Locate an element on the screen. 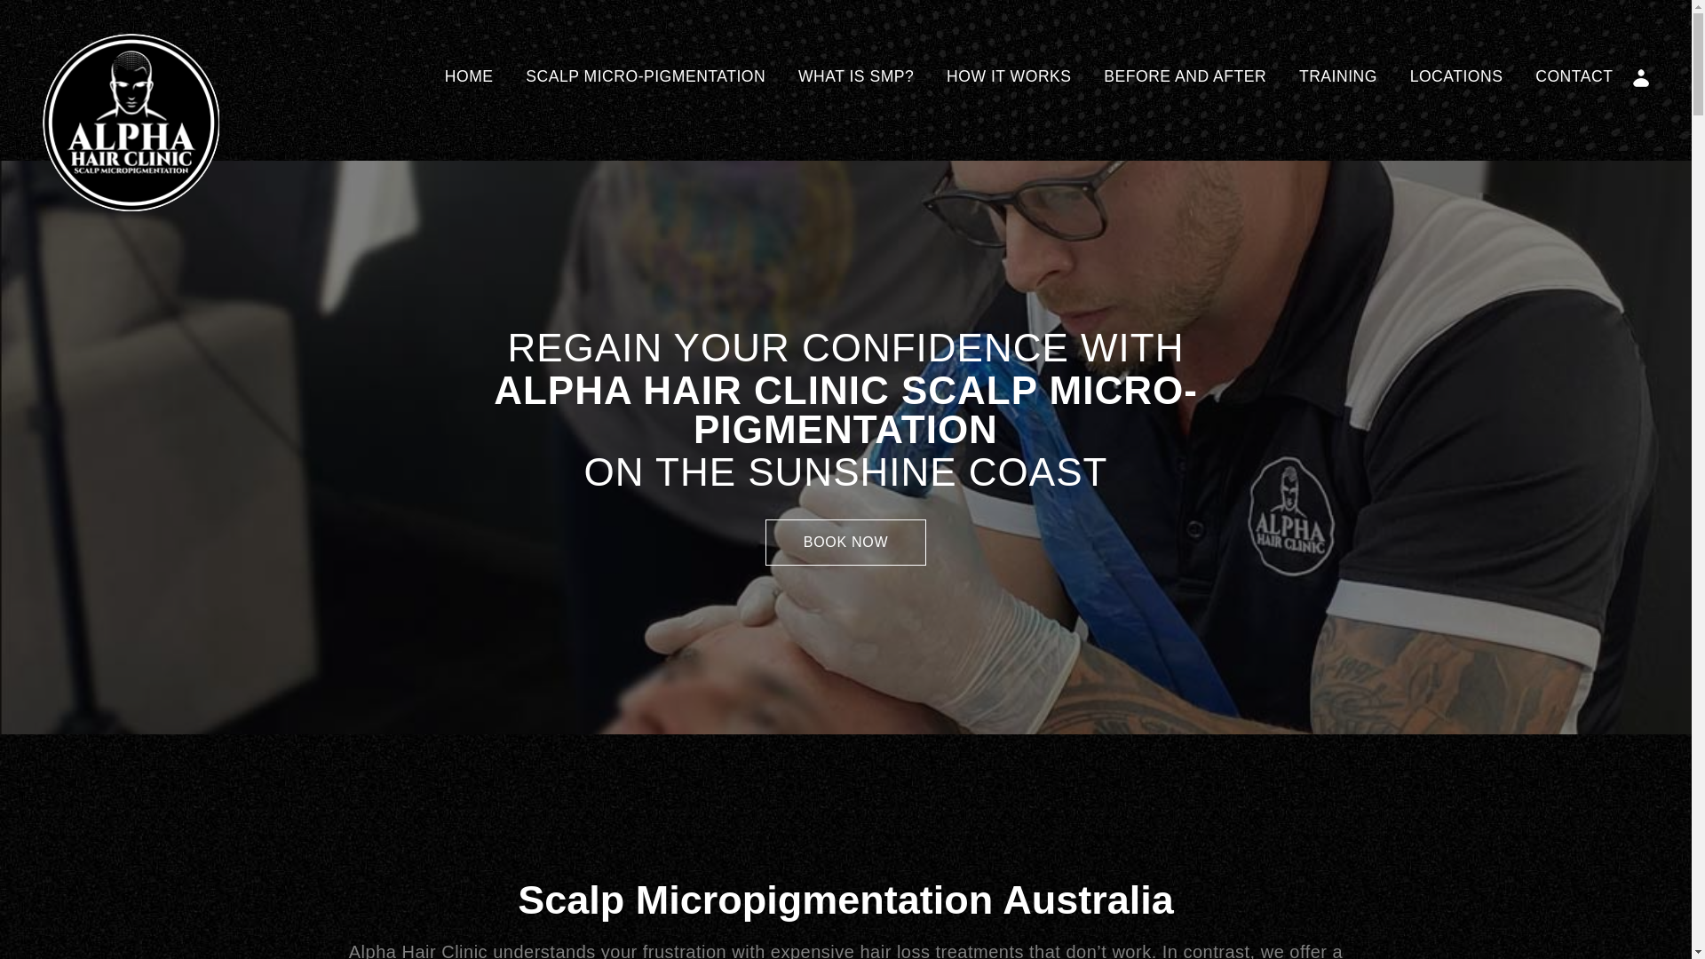  BEFORE AND AFTER is located at coordinates (1185, 76).